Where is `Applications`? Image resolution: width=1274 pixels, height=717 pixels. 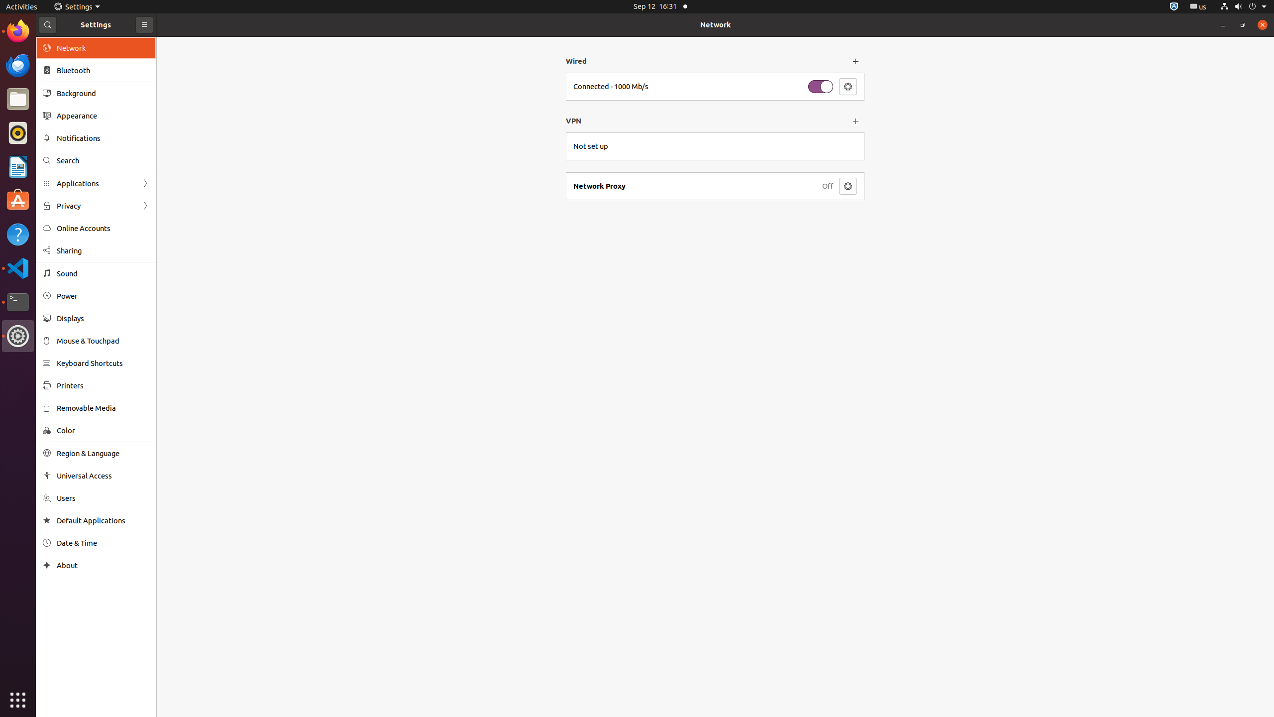
Applications is located at coordinates (96, 183).